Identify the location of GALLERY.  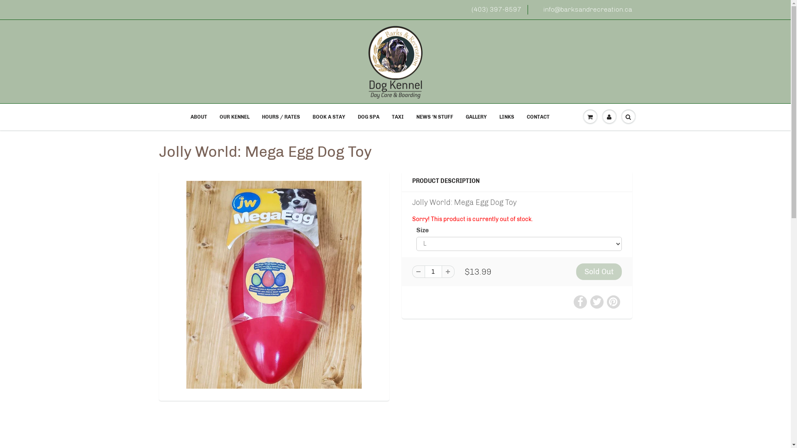
(476, 117).